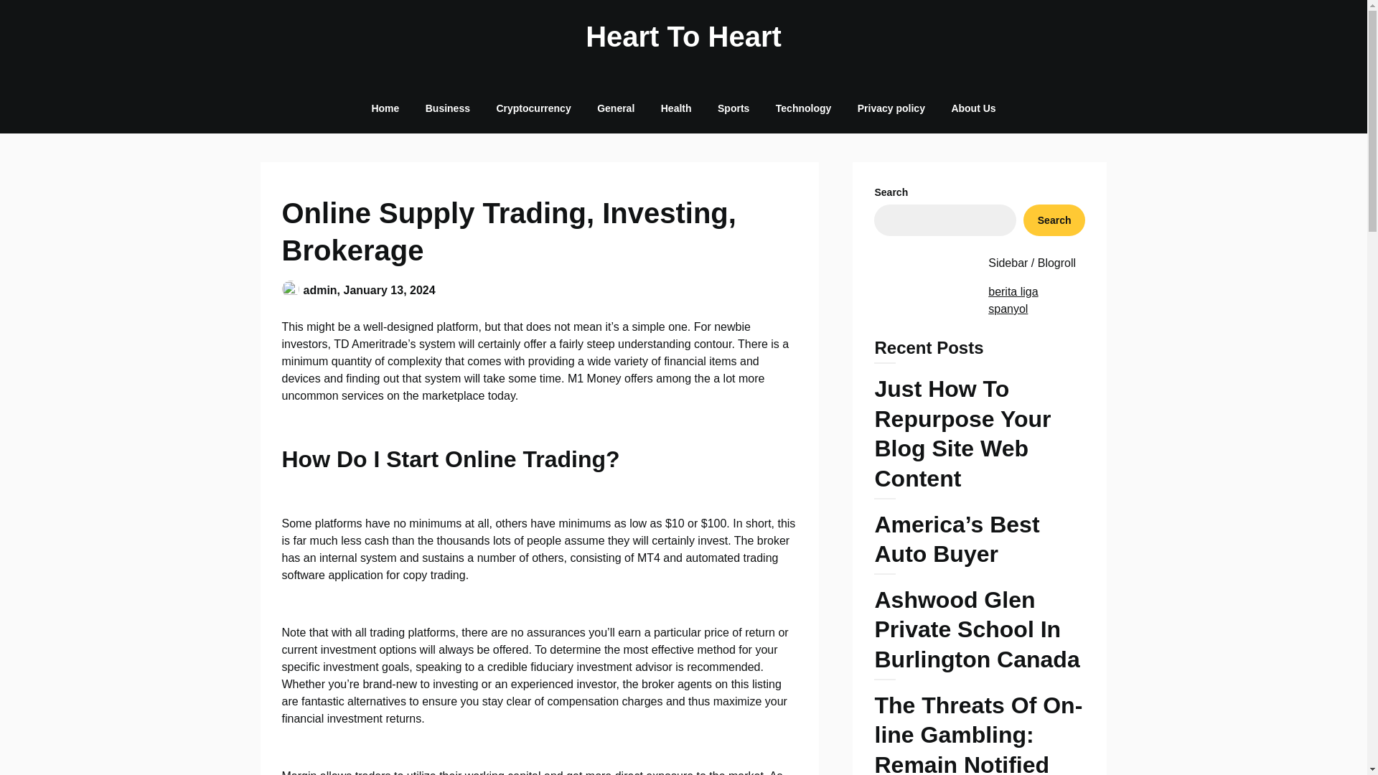  I want to click on Ashwood Glen Private School In Burlington Canada, so click(979, 633).